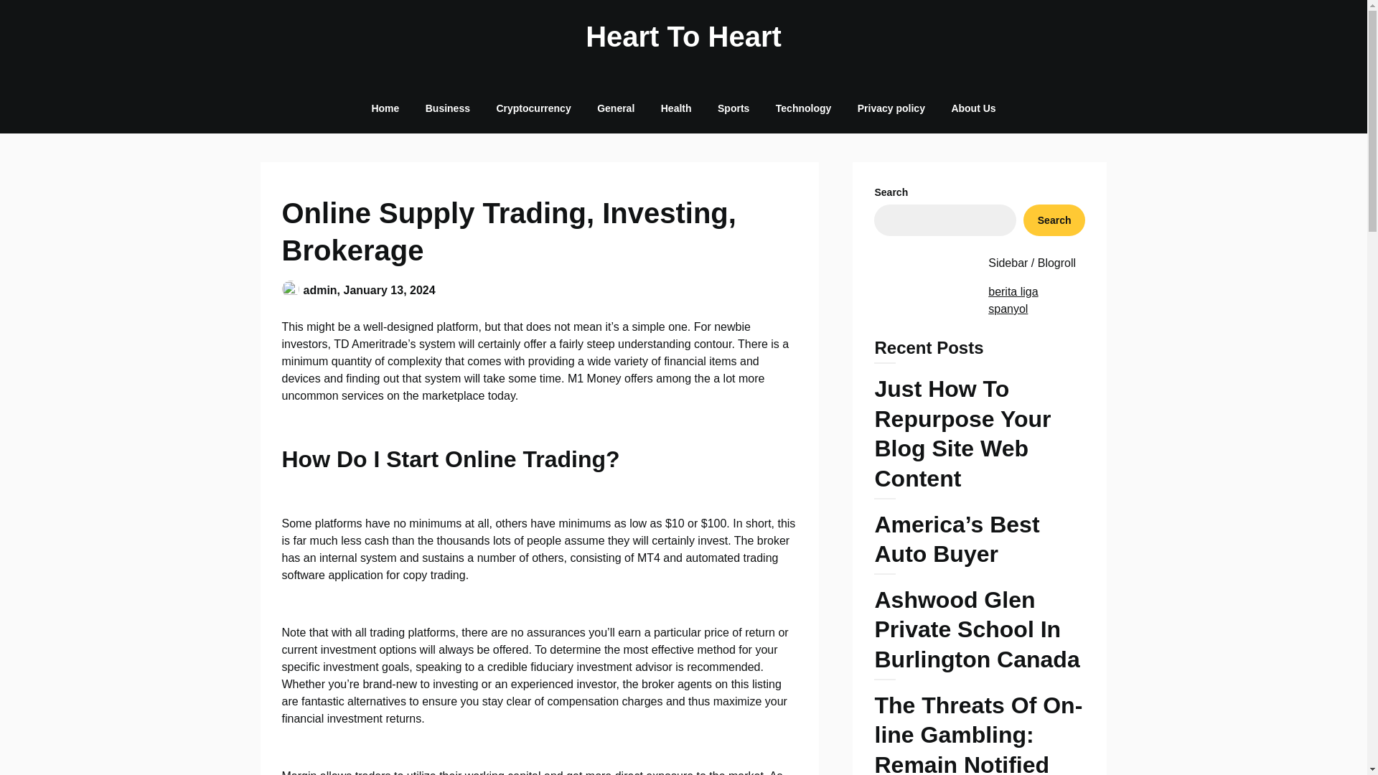  I want to click on Ashwood Glen Private School In Burlington Canada, so click(979, 633).